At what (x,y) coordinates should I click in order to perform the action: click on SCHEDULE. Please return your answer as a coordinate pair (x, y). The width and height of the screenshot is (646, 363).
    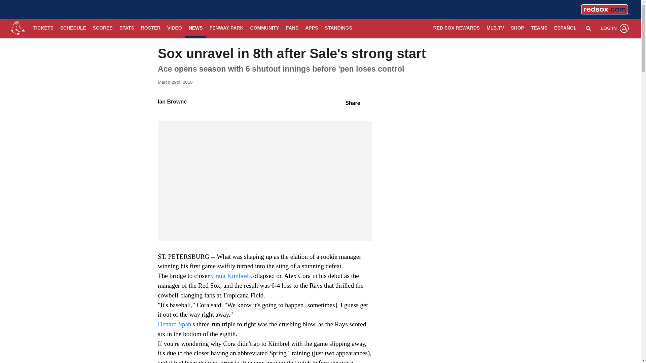
    Looking at the image, I should click on (73, 28).